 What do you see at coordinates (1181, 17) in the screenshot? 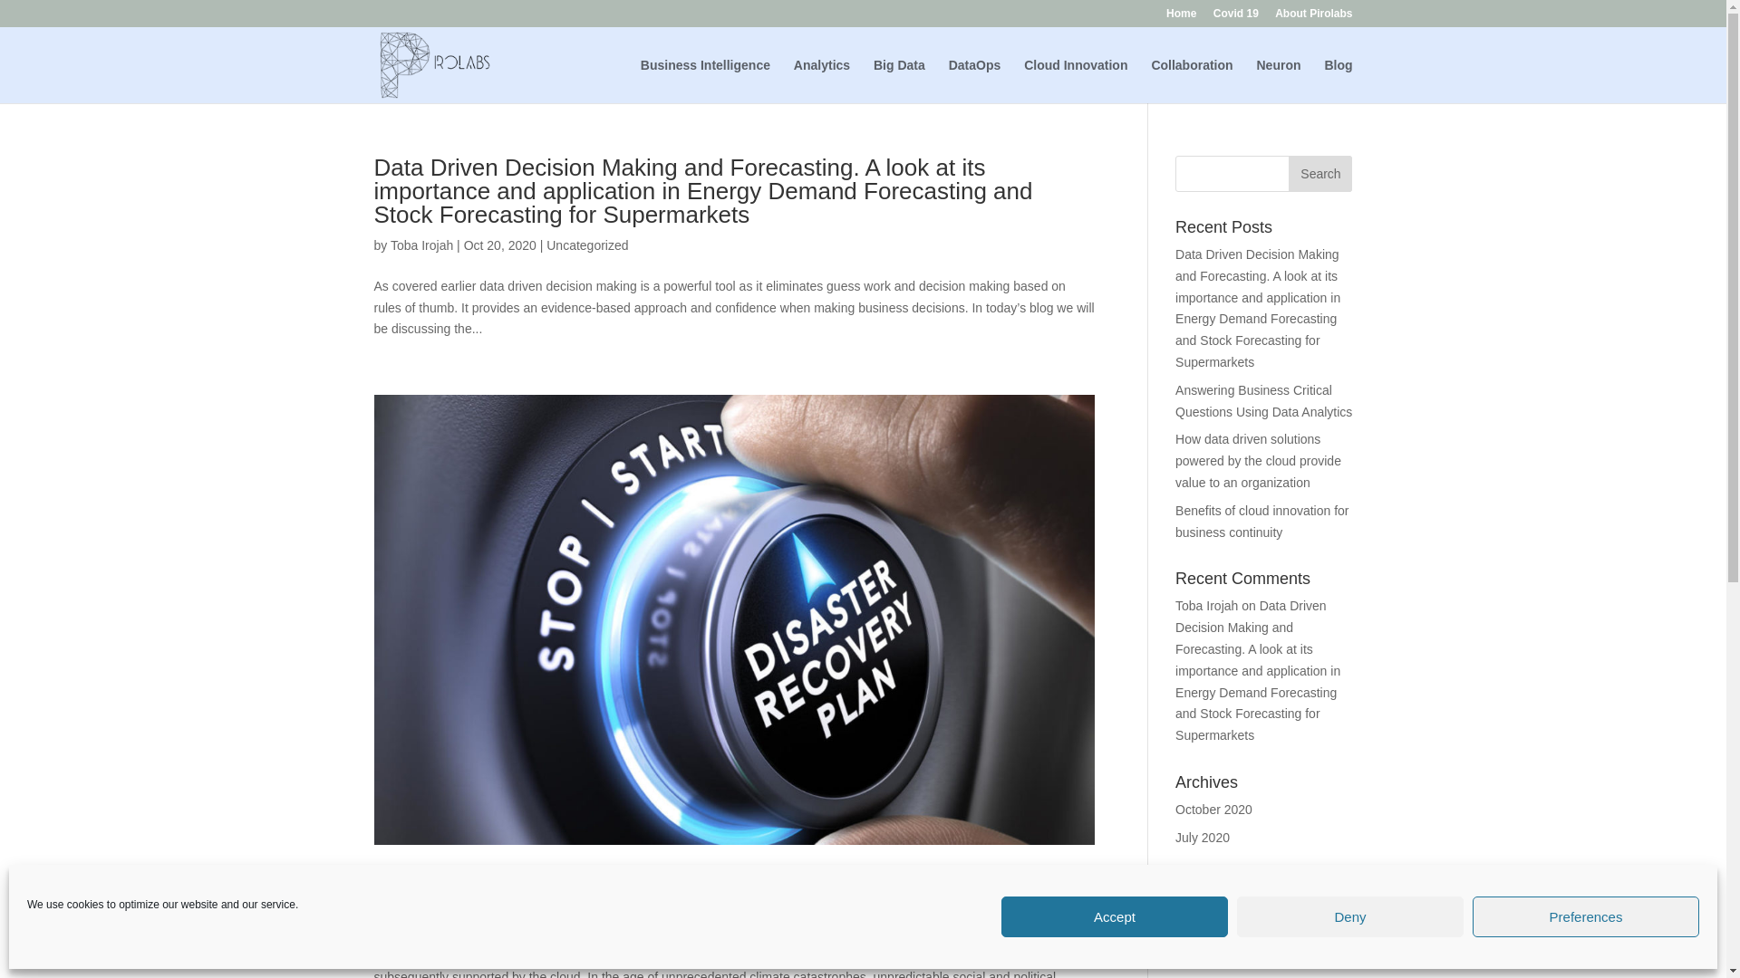
I see `Home` at bounding box center [1181, 17].